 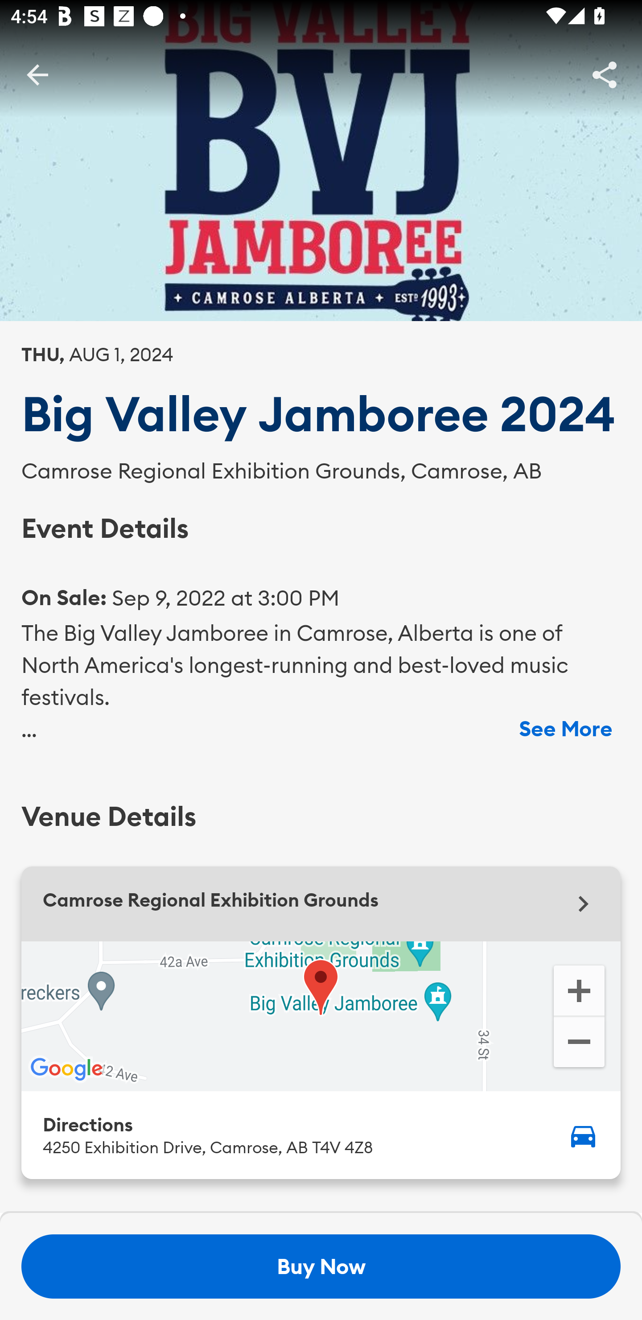 I want to click on Zoom out, so click(x=579, y=1044).